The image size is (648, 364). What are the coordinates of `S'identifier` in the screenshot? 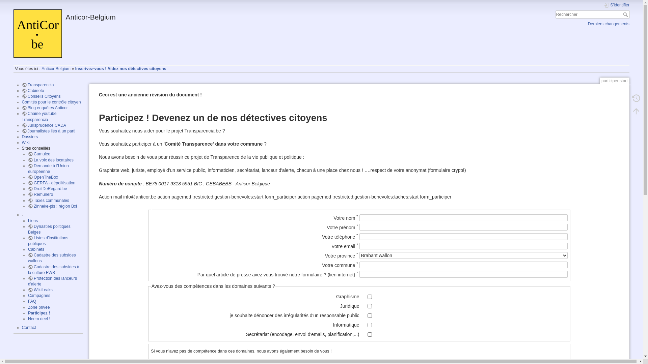 It's located at (617, 5).